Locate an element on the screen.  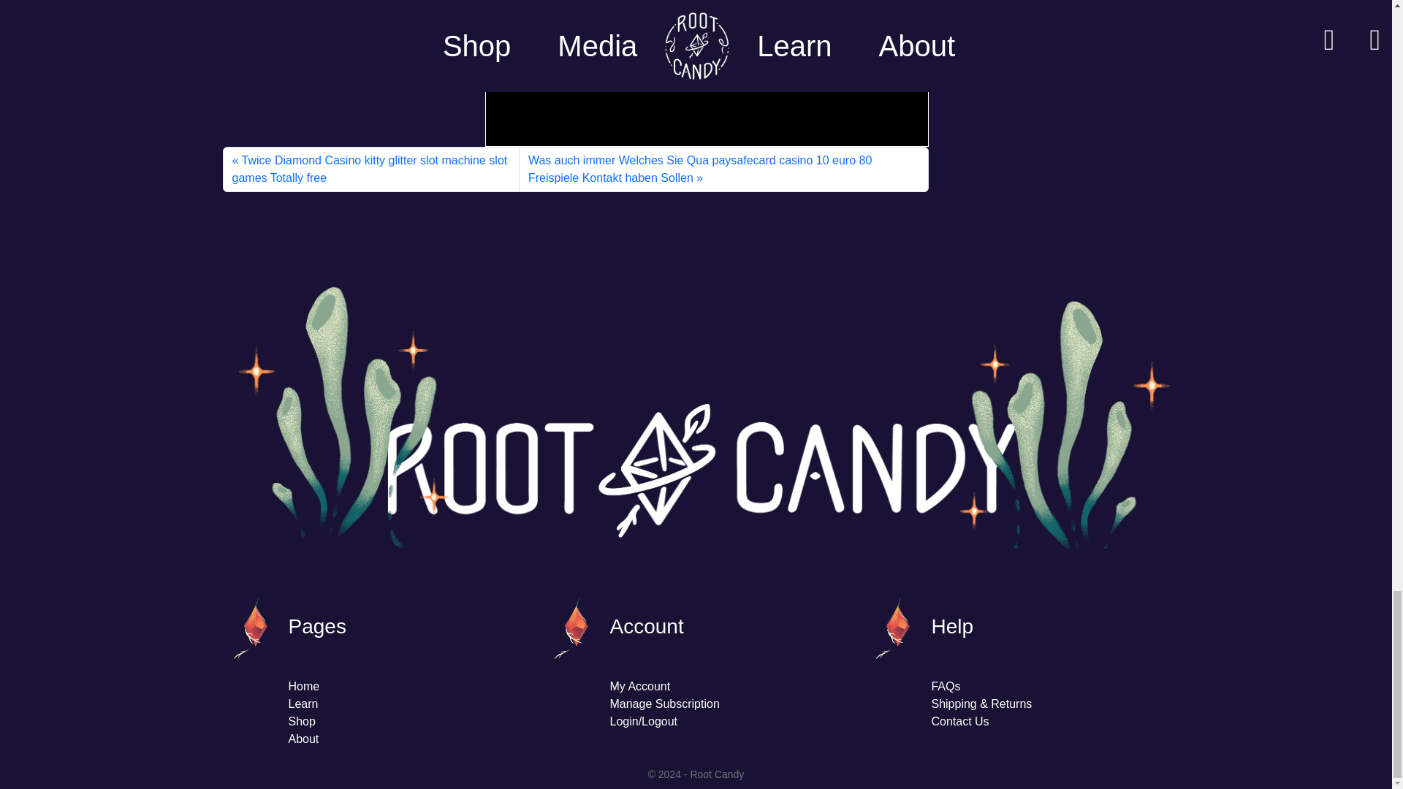
My Account is located at coordinates (639, 686).